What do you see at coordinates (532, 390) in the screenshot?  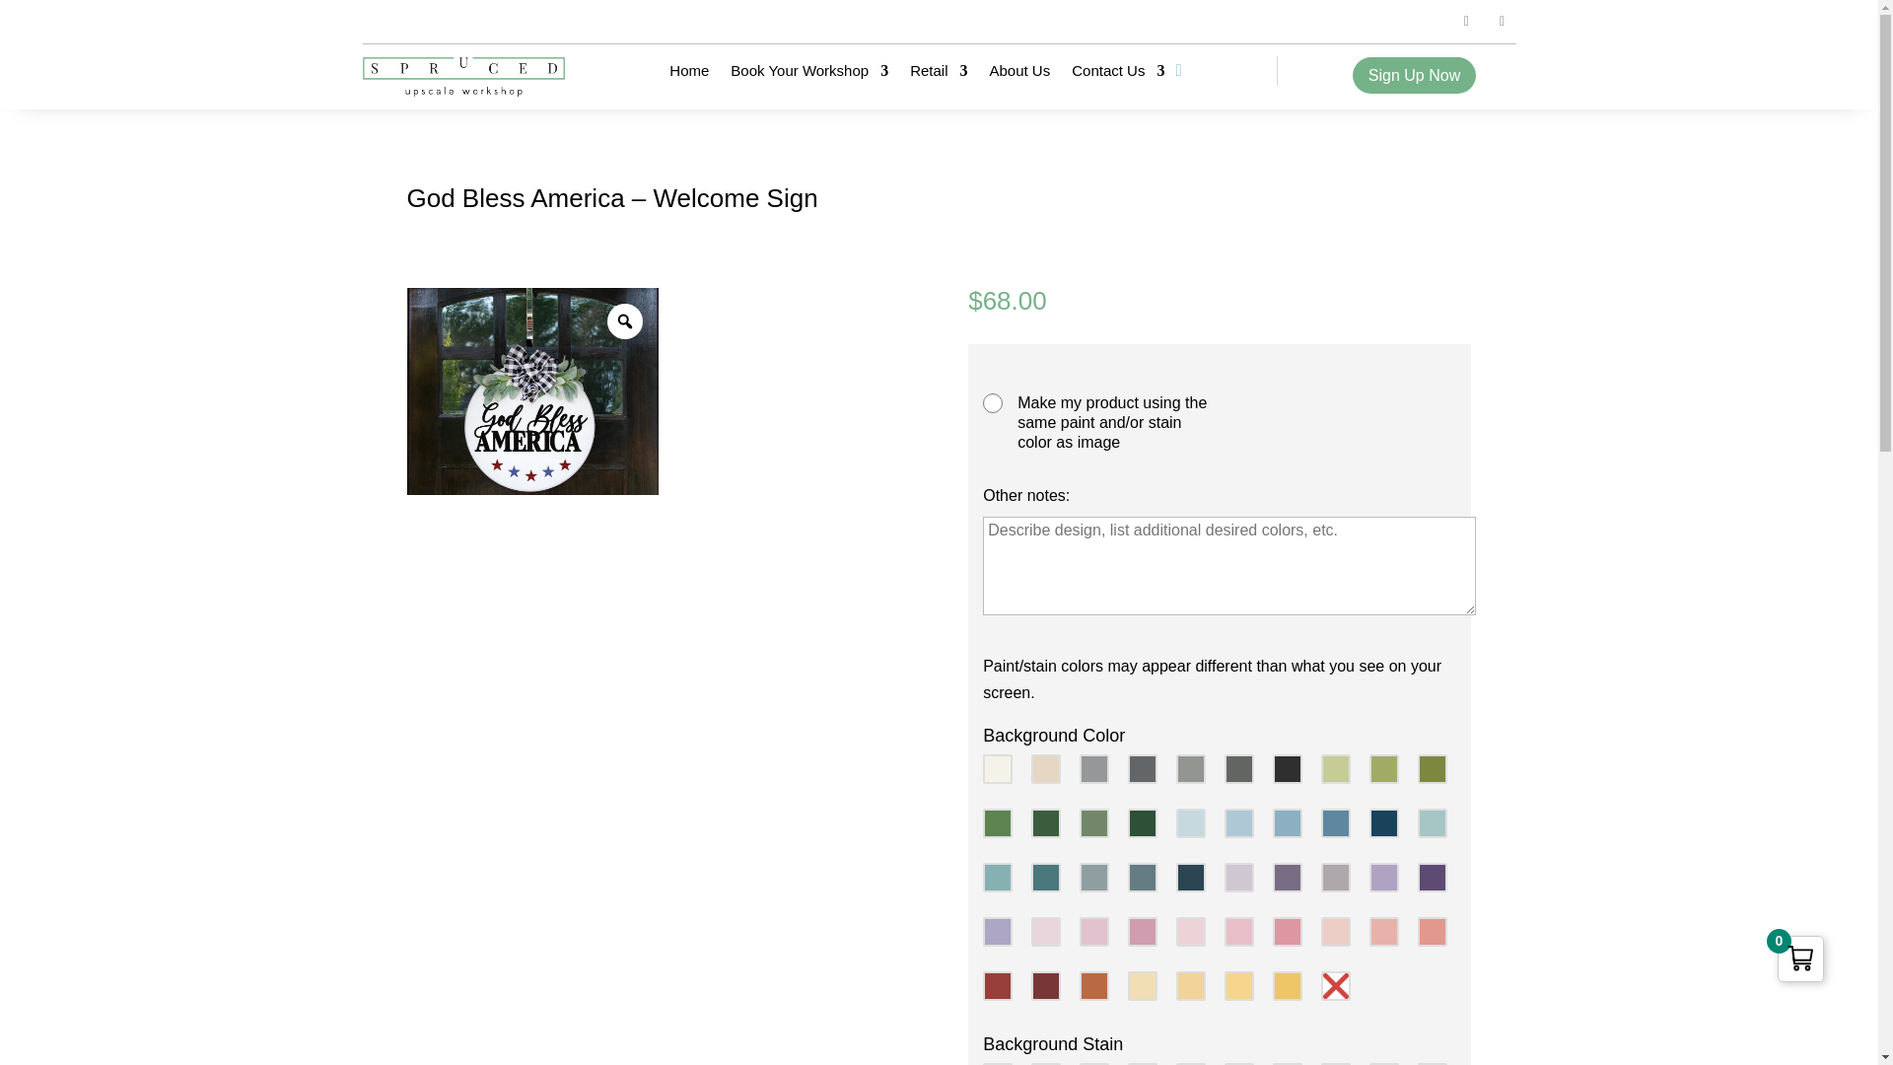 I see `16 Round God Bless America` at bounding box center [532, 390].